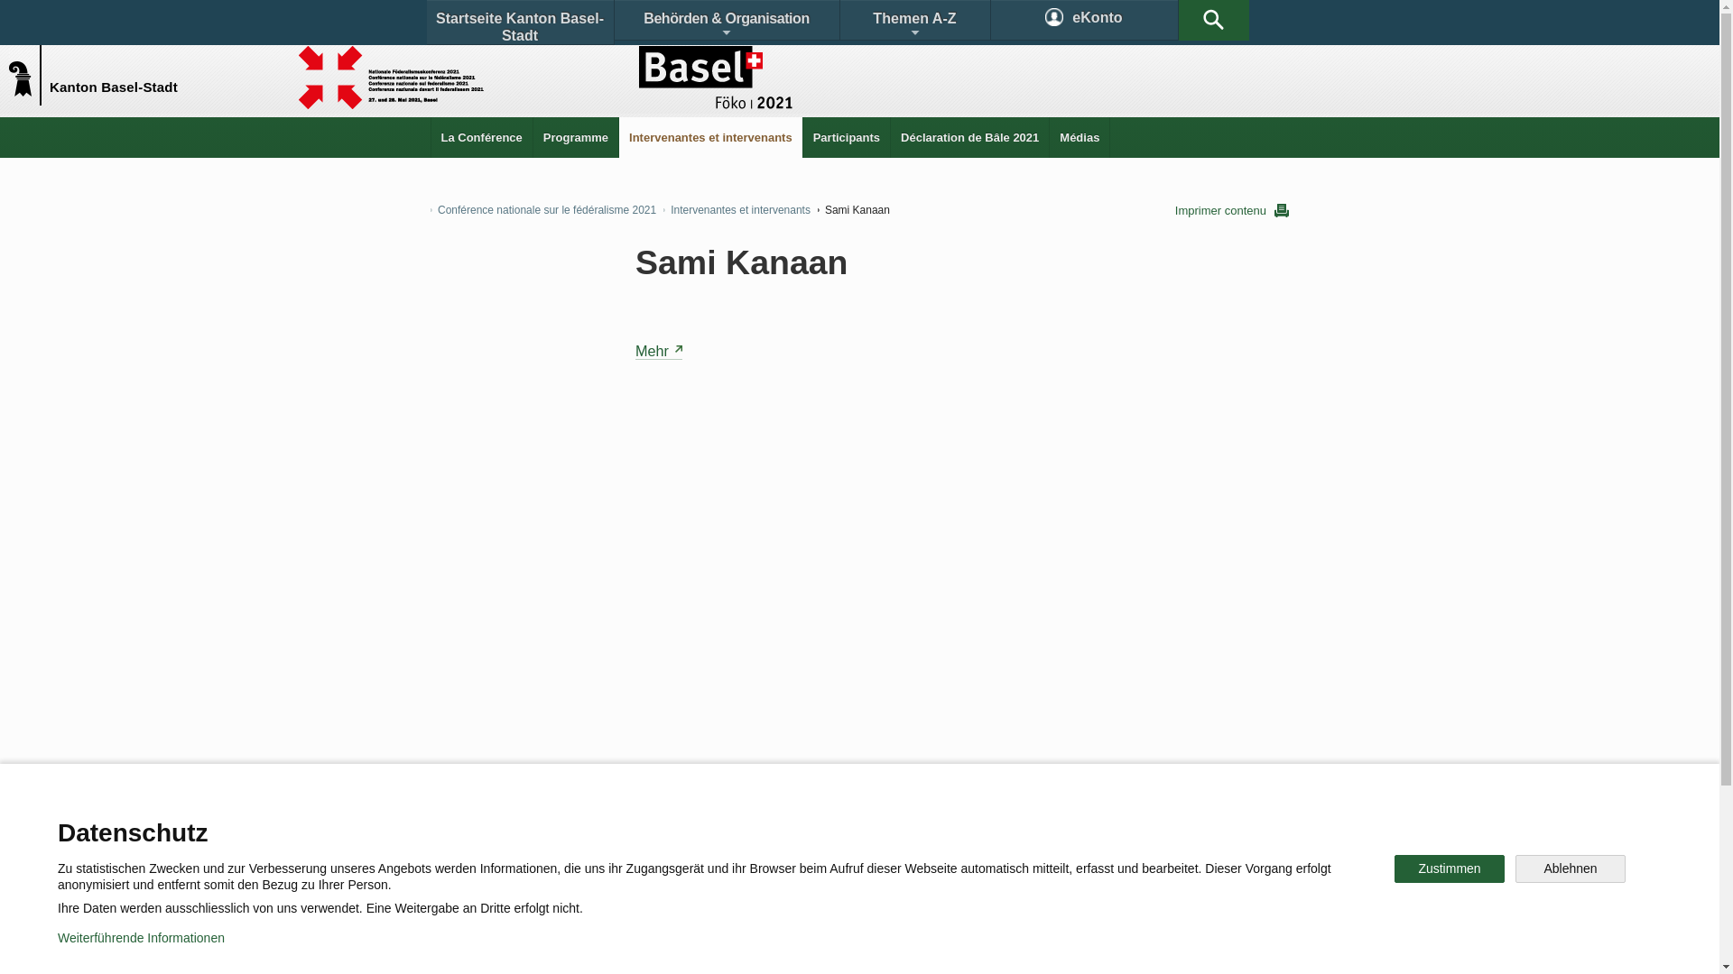 The image size is (1733, 974). What do you see at coordinates (1232, 211) in the screenshot?
I see `Imprimer contenu` at bounding box center [1232, 211].